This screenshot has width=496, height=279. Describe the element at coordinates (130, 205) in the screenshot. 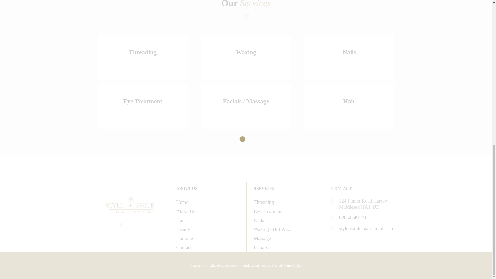

I see `Hair Salon` at that location.